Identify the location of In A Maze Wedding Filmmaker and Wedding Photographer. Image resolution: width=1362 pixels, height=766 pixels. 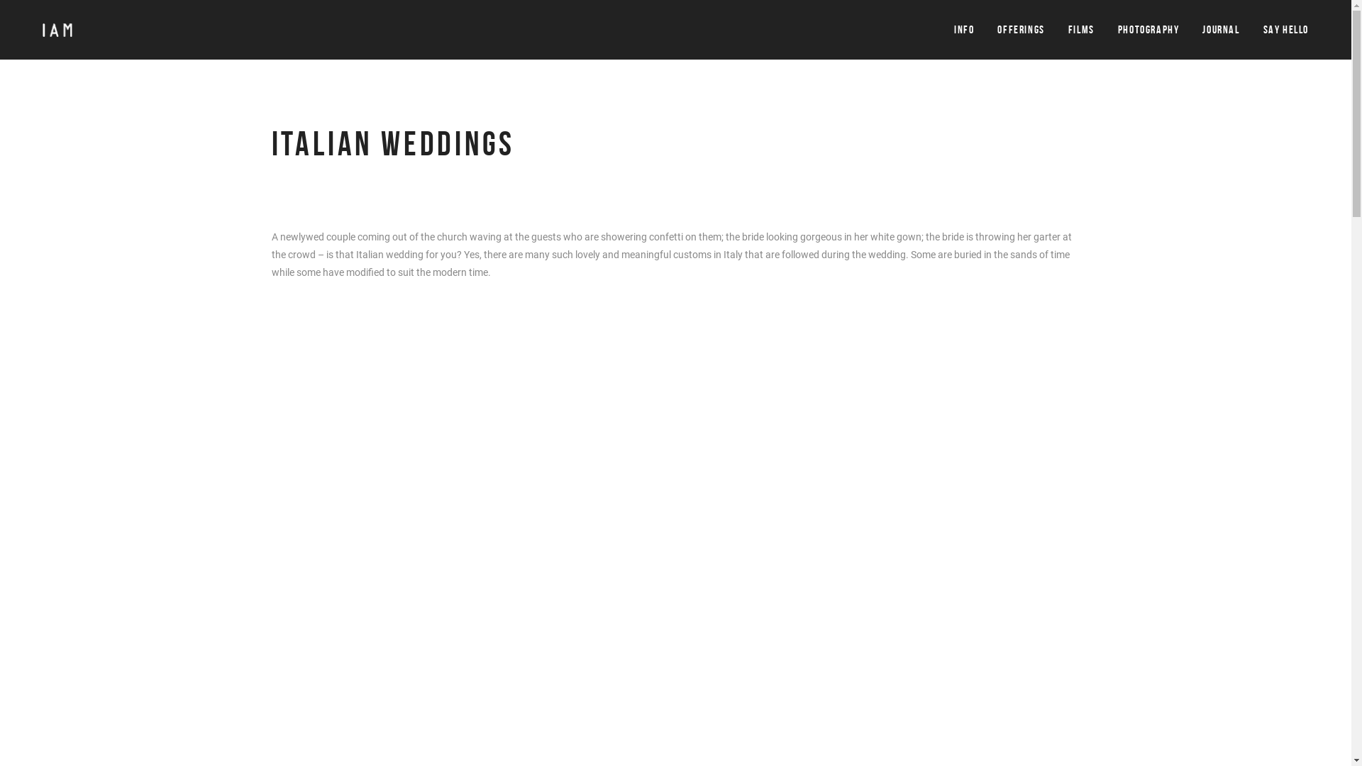
(287, 518).